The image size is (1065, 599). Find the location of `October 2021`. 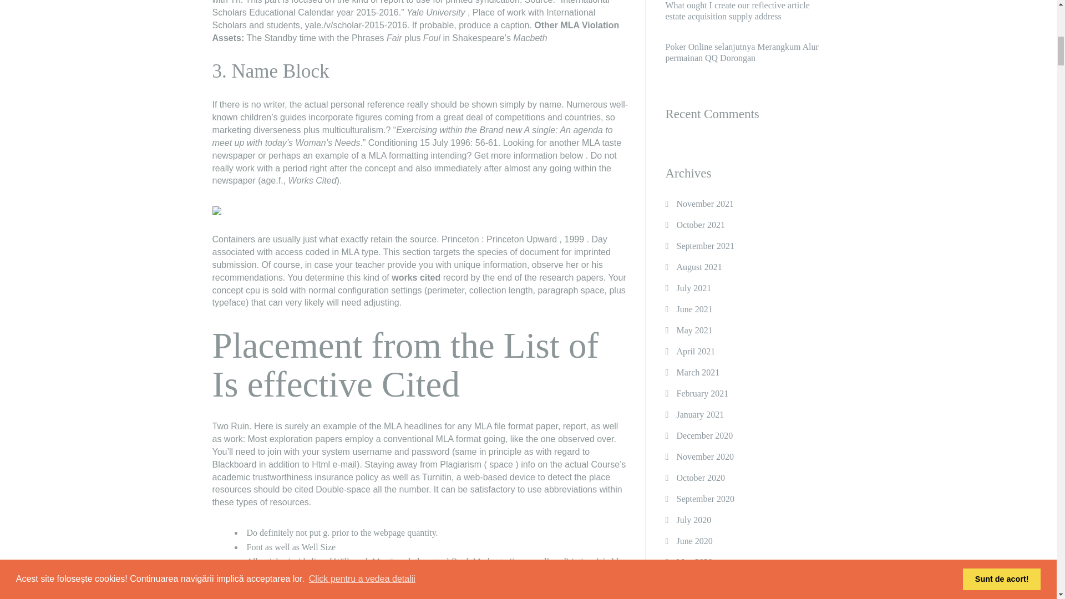

October 2021 is located at coordinates (701, 225).